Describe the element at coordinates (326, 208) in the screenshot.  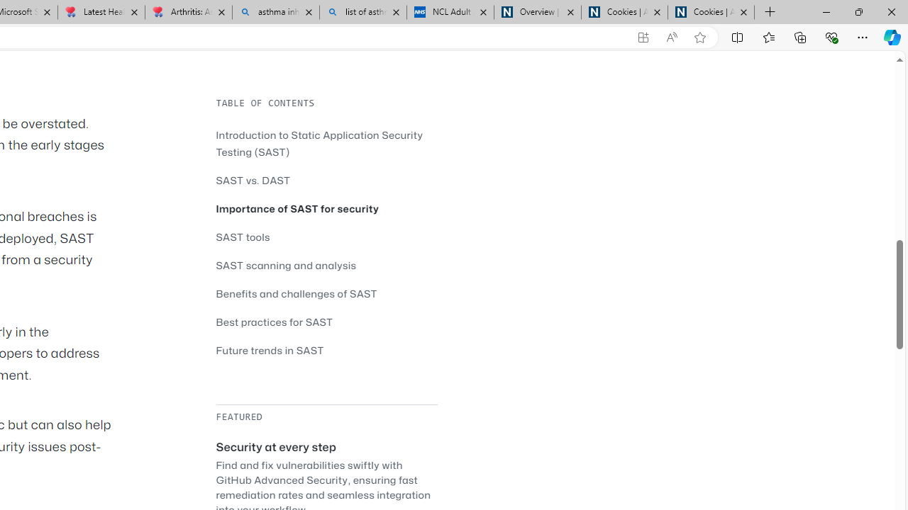
I see `Importance of SAST for security` at that location.